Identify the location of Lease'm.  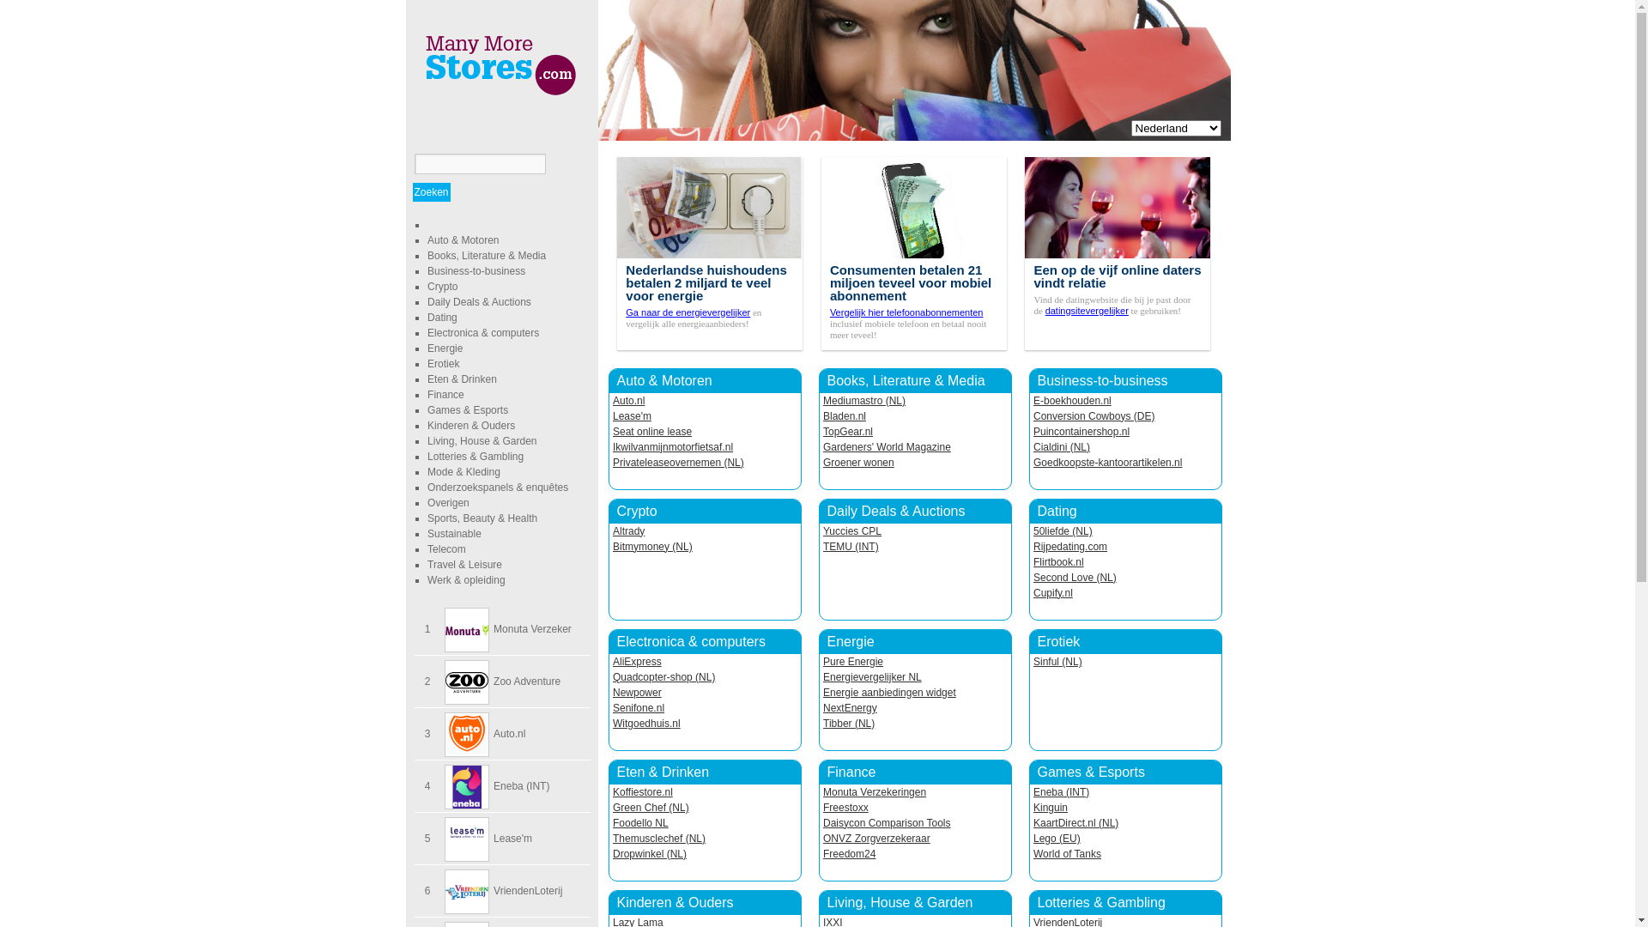
(632, 416).